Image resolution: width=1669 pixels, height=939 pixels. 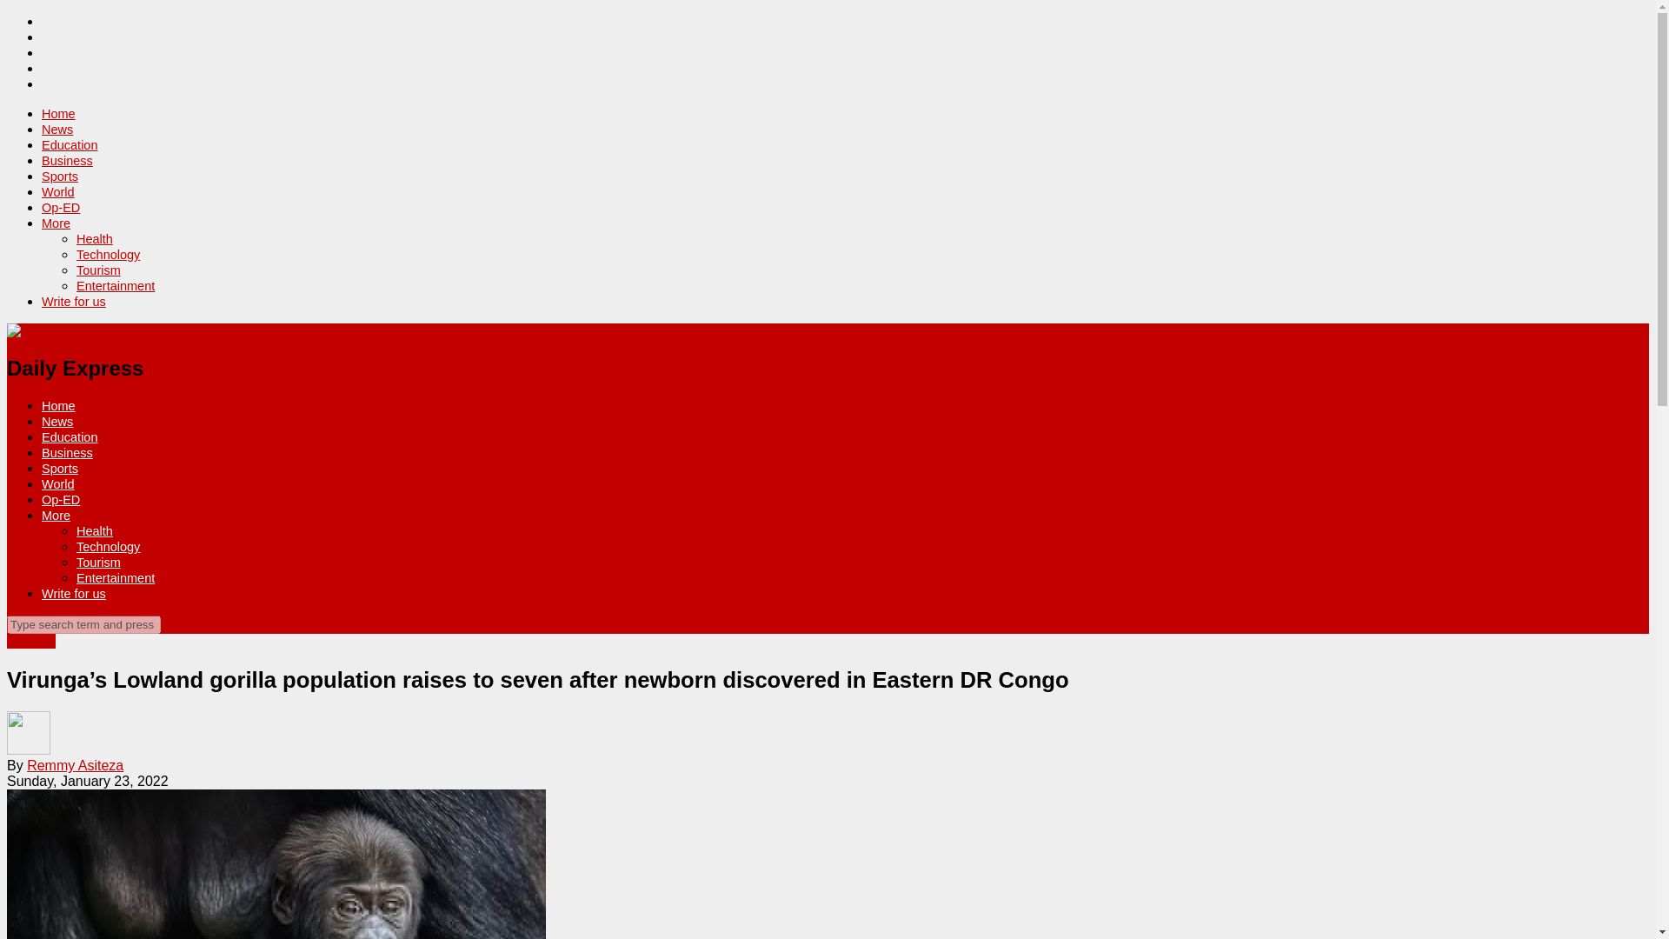 I want to click on Entertainment, so click(x=116, y=285).